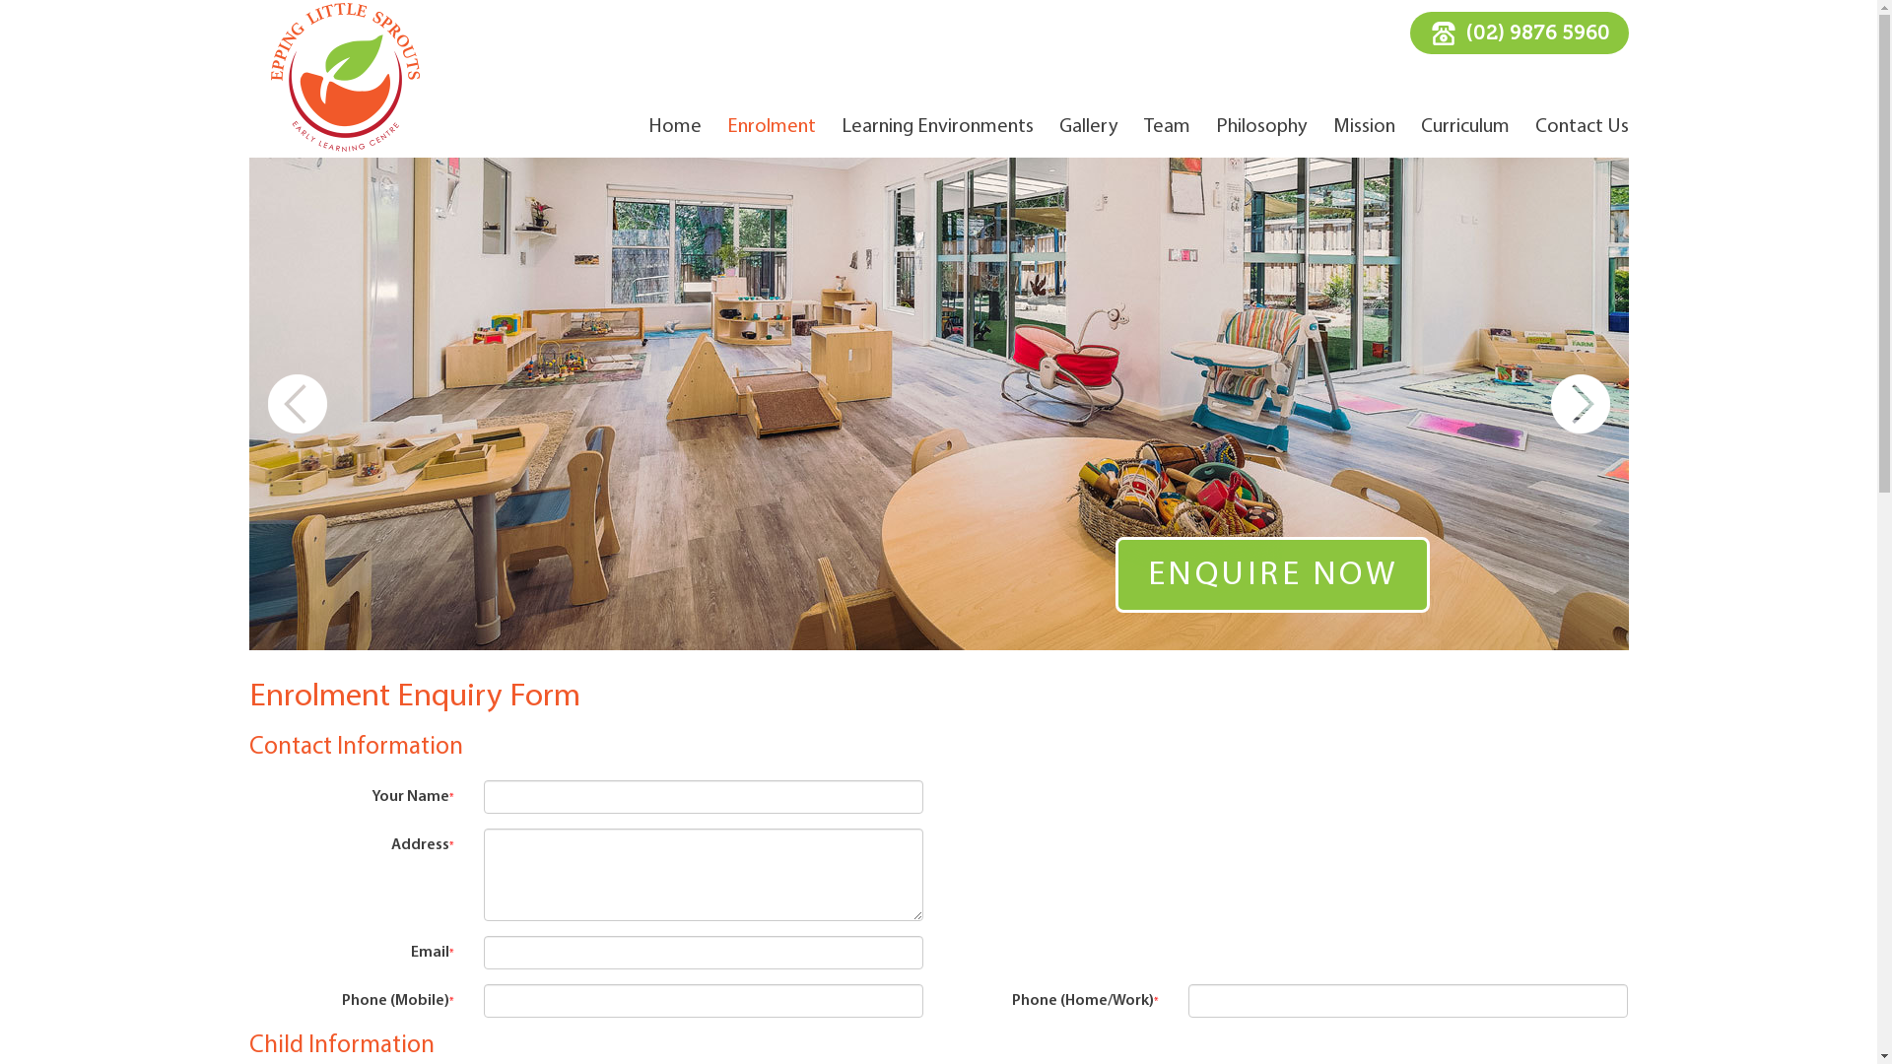 The width and height of the screenshot is (1892, 1064). Describe the element at coordinates (1088, 128) in the screenshot. I see `Gallery` at that location.